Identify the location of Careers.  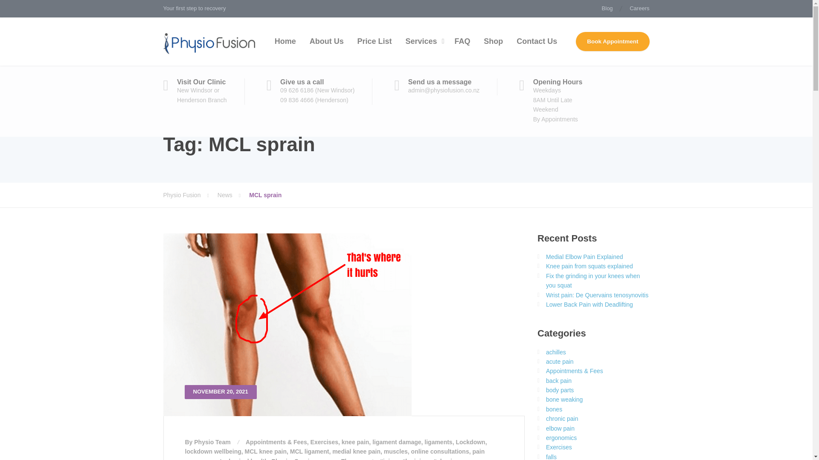
(636, 9).